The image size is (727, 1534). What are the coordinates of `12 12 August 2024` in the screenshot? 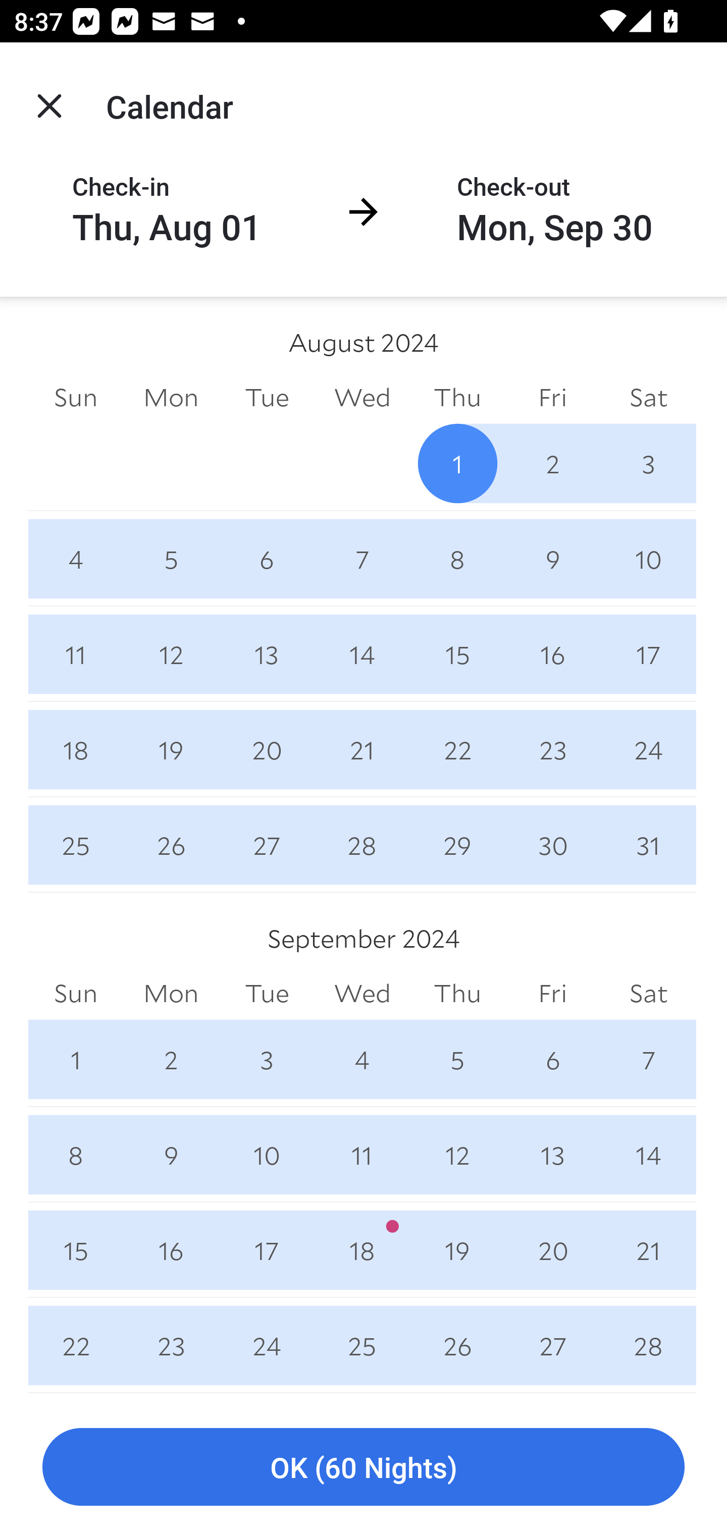 It's located at (171, 654).